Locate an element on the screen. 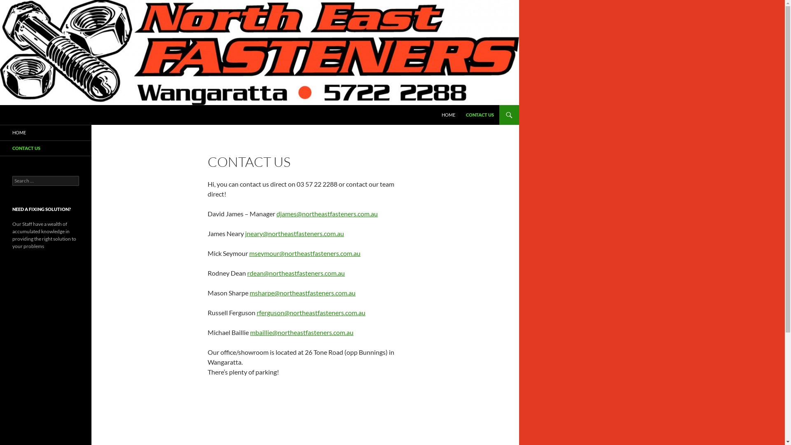 The width and height of the screenshot is (791, 445). msharpe@northeastfasteners.com.au is located at coordinates (302, 293).